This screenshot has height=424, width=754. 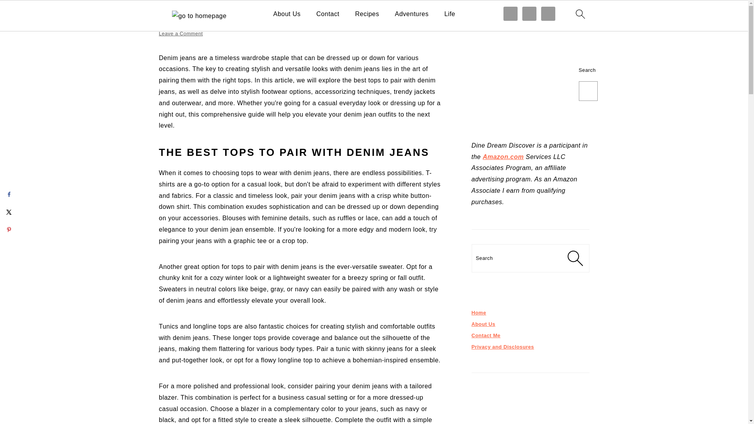 What do you see at coordinates (9, 229) in the screenshot?
I see `Save to Pinterest` at bounding box center [9, 229].